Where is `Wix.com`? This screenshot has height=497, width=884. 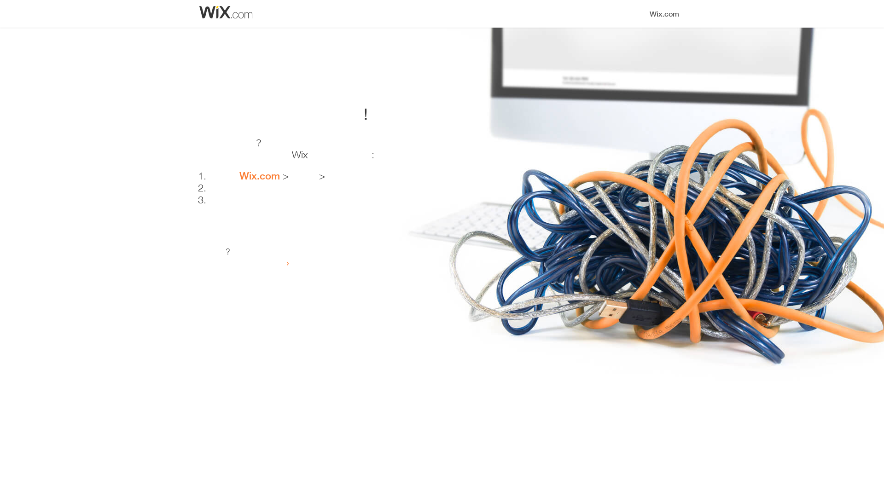 Wix.com is located at coordinates (261, 176).